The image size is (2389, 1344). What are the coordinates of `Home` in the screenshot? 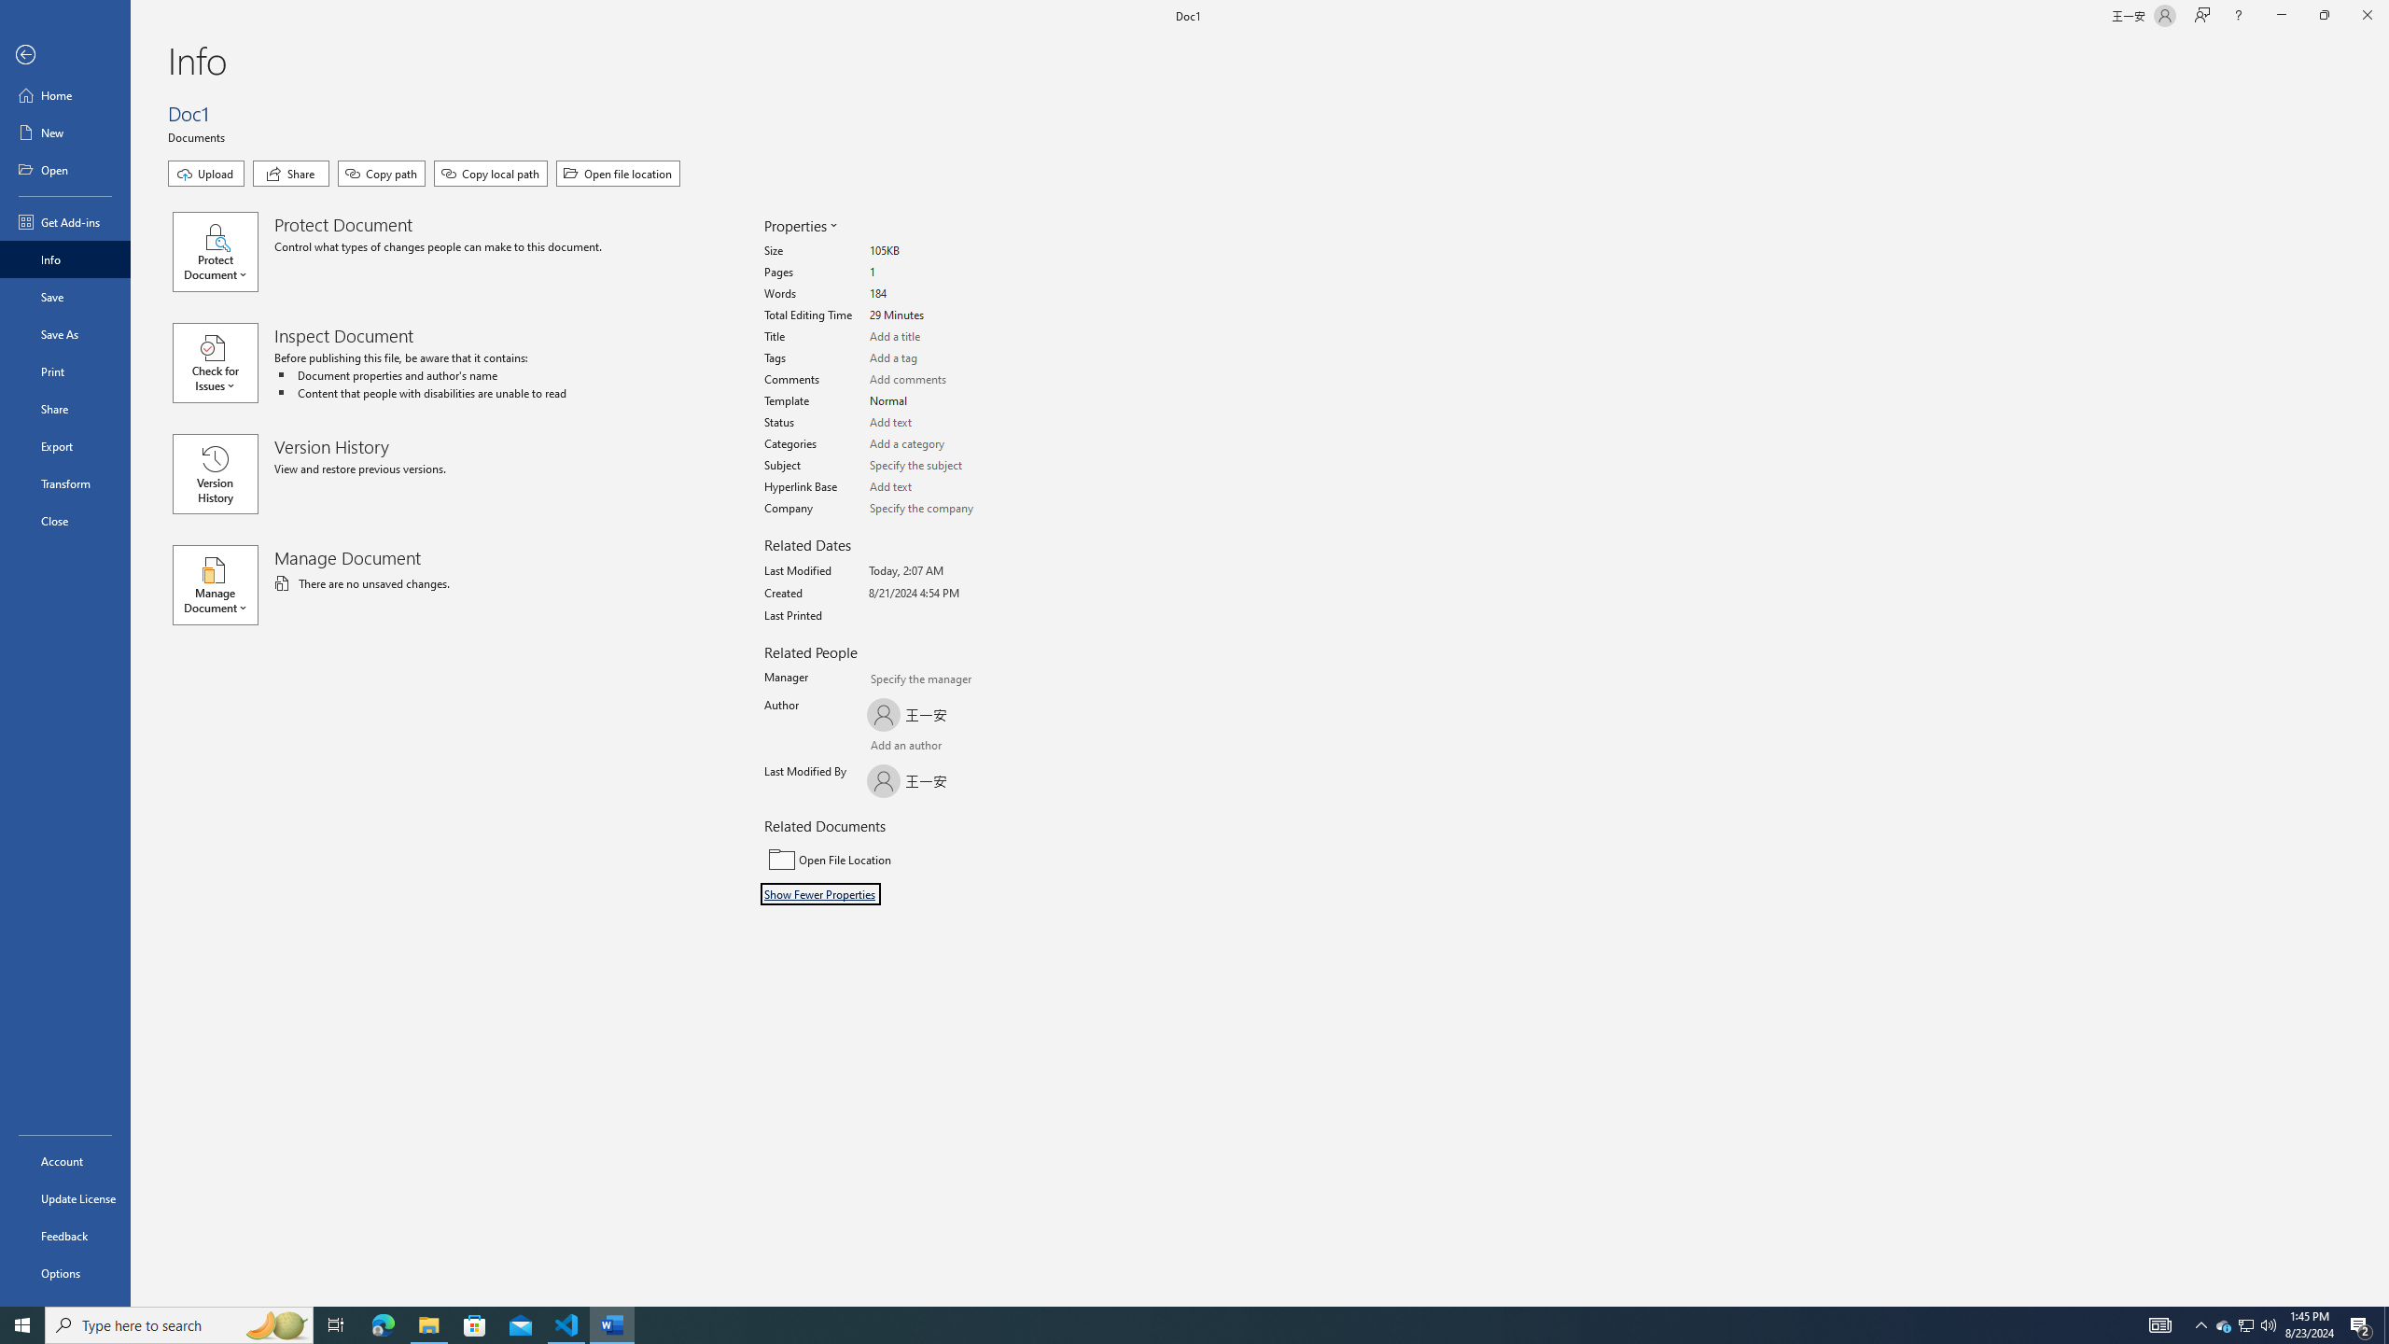 It's located at (65, 95).